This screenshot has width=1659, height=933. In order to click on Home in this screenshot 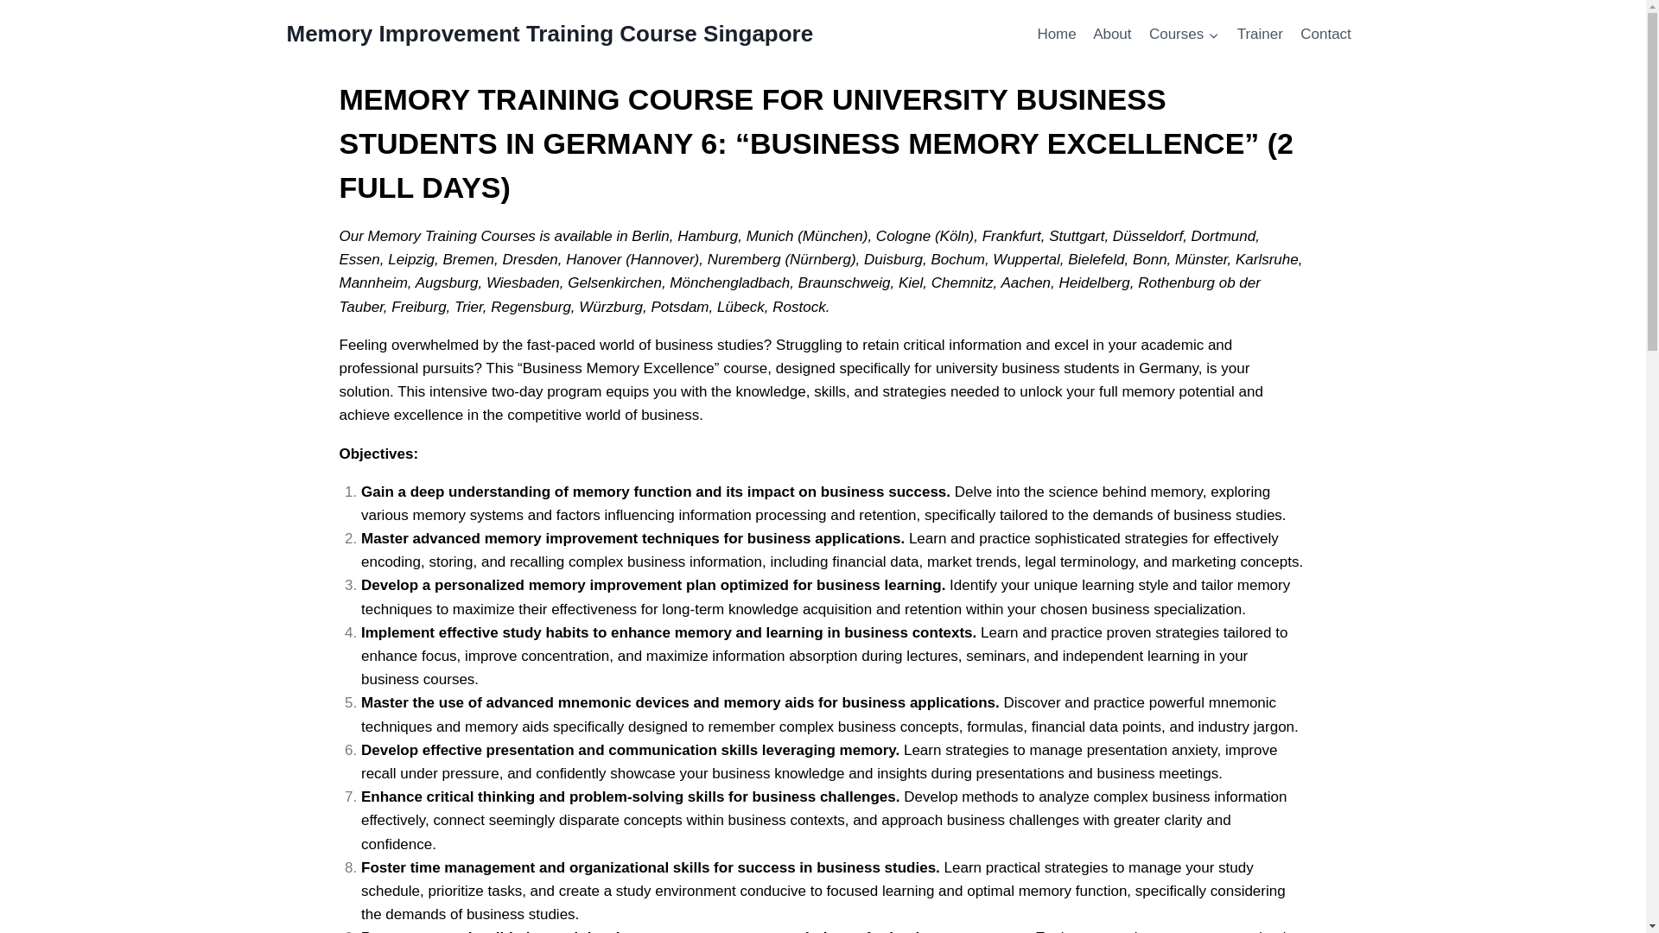, I will do `click(1056, 35)`.